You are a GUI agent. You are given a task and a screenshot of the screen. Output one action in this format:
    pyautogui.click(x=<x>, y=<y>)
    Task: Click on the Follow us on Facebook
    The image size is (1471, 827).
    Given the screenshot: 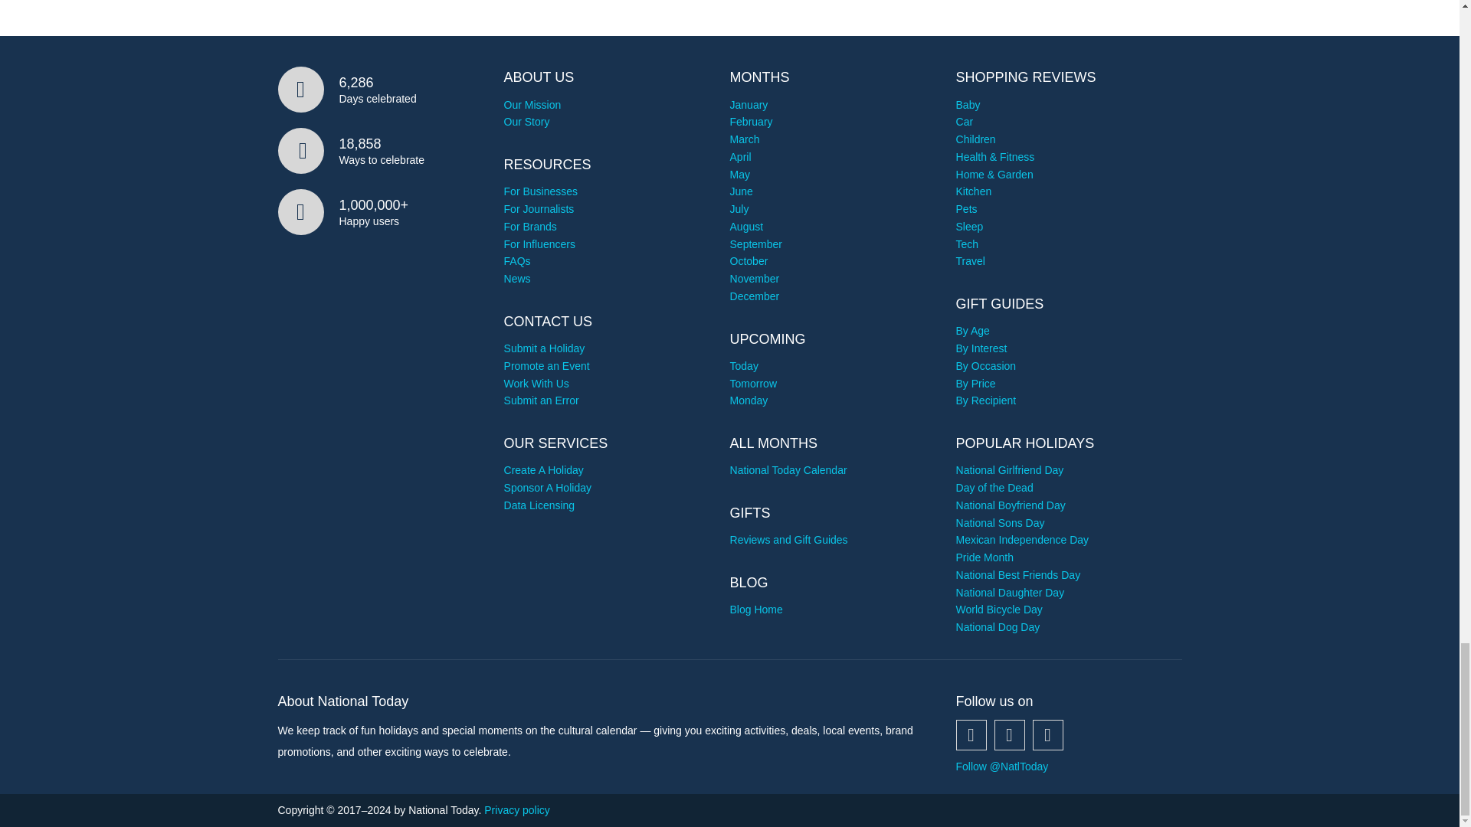 What is the action you would take?
    pyautogui.click(x=971, y=734)
    